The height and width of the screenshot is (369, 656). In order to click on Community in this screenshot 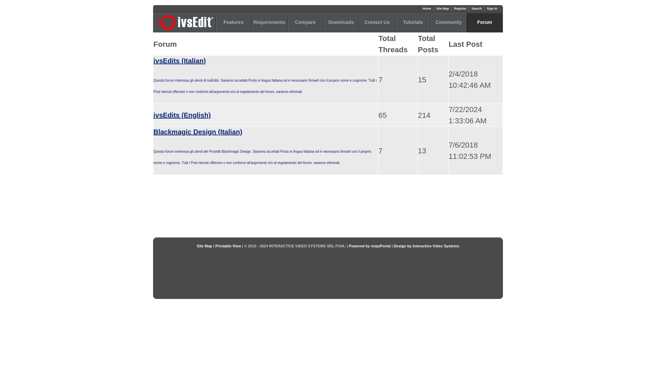, I will do `click(449, 23)`.